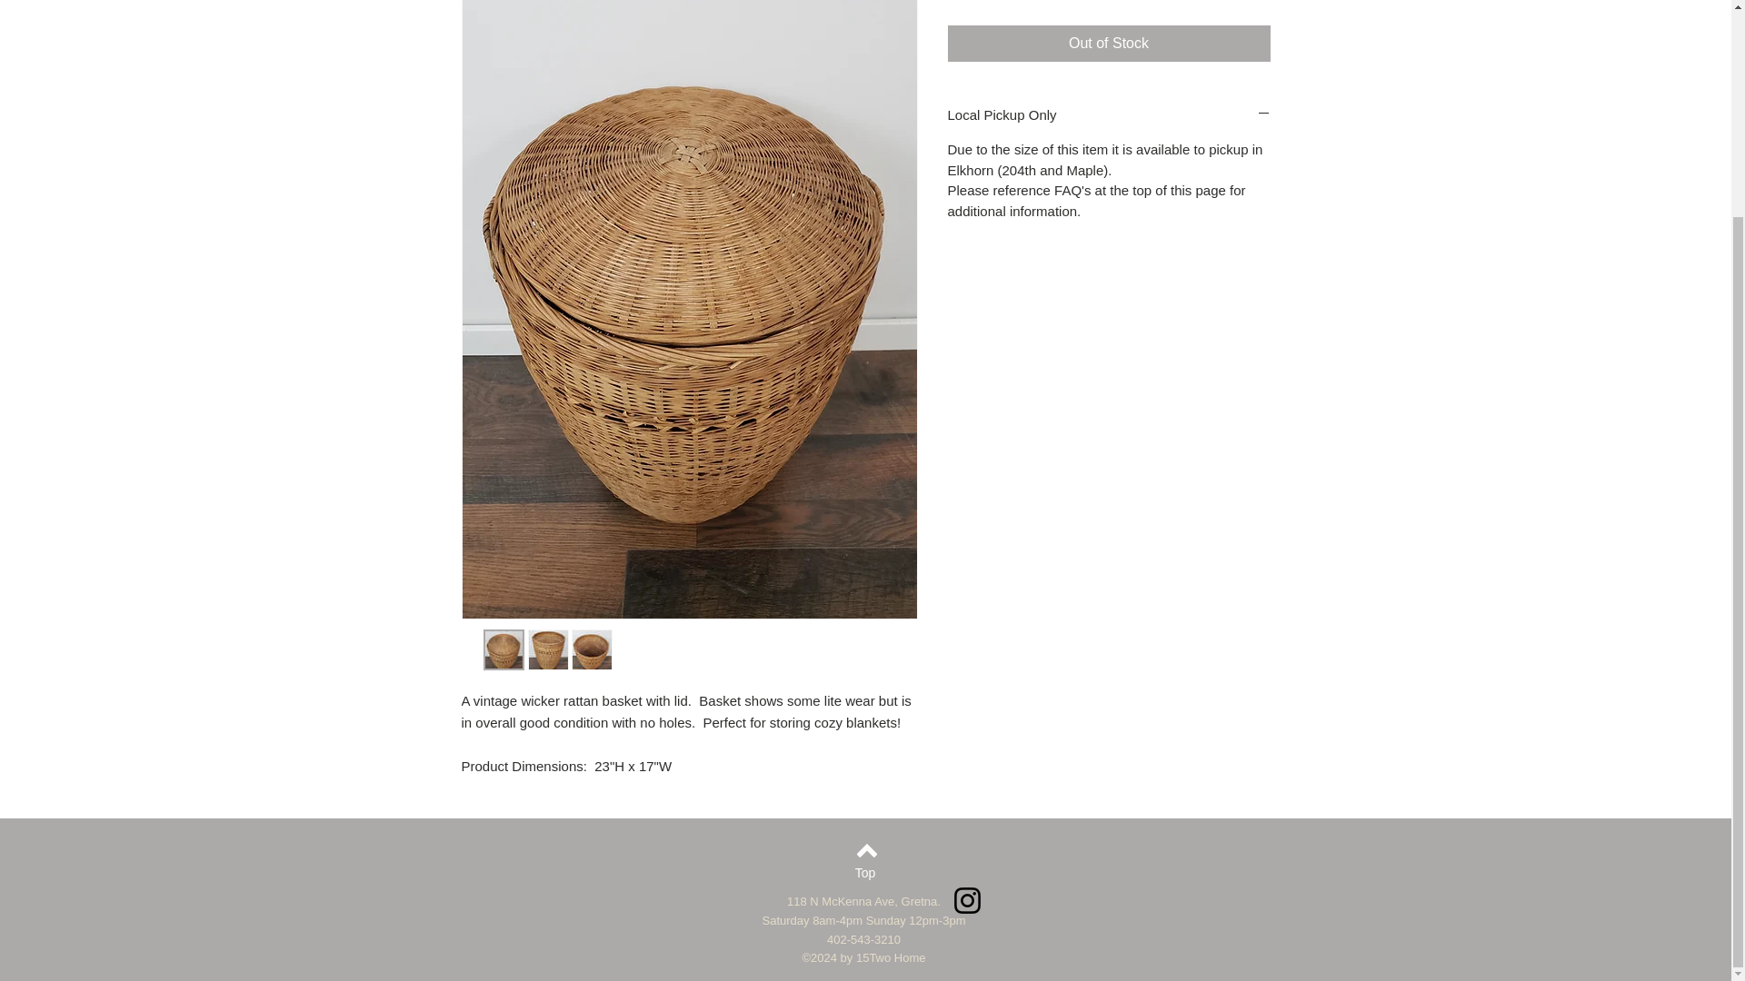  Describe the element at coordinates (1109, 44) in the screenshot. I see `Out of Stock` at that location.